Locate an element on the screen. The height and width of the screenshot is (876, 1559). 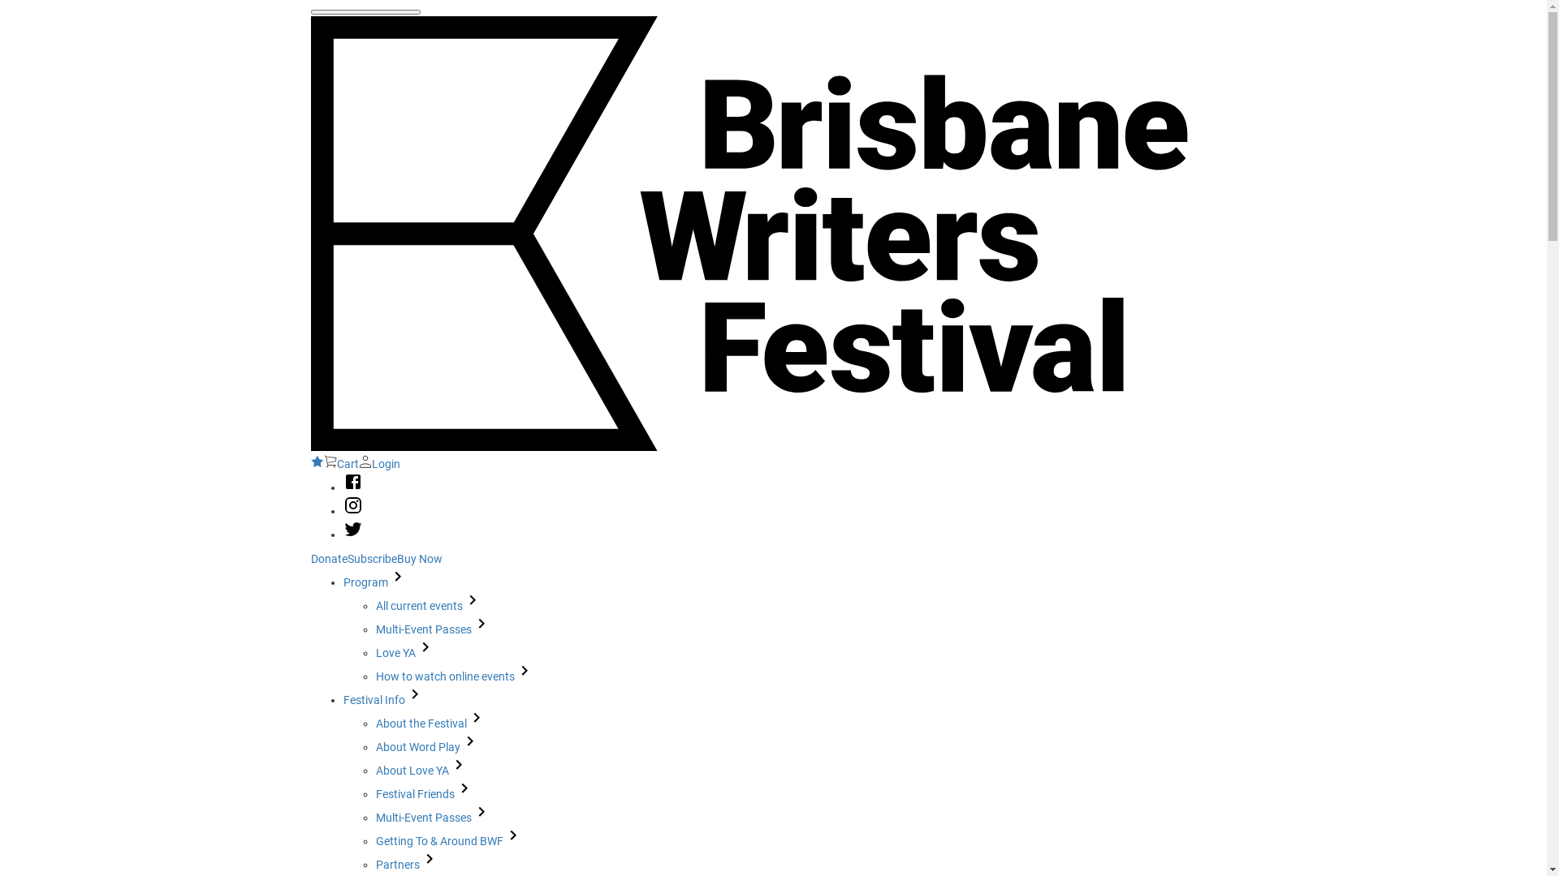
Getting To & Around BWF is located at coordinates (448, 841).